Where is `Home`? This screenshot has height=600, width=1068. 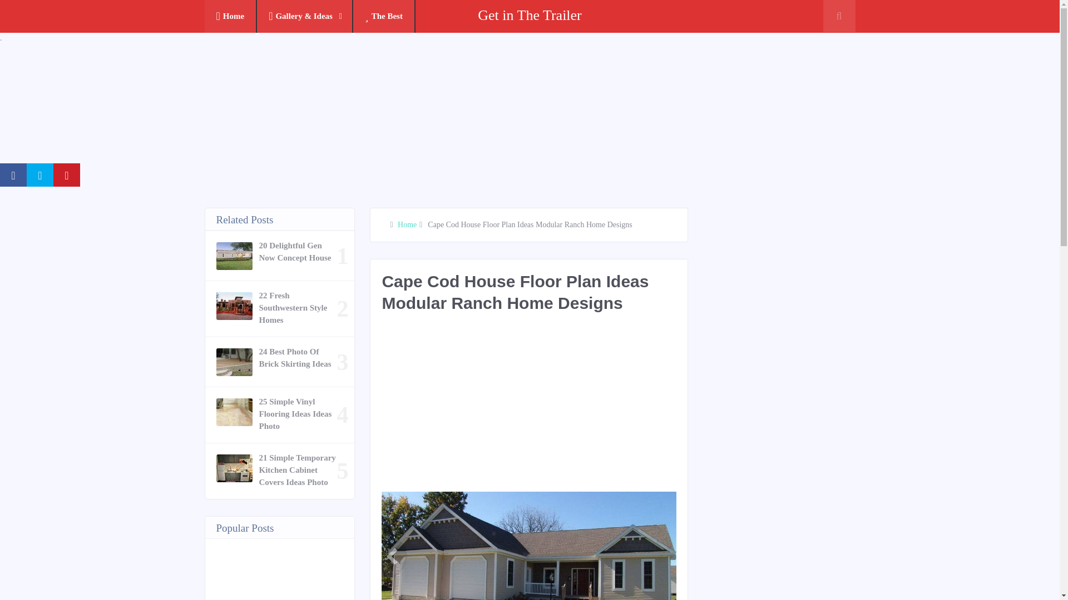
Home is located at coordinates (231, 17).